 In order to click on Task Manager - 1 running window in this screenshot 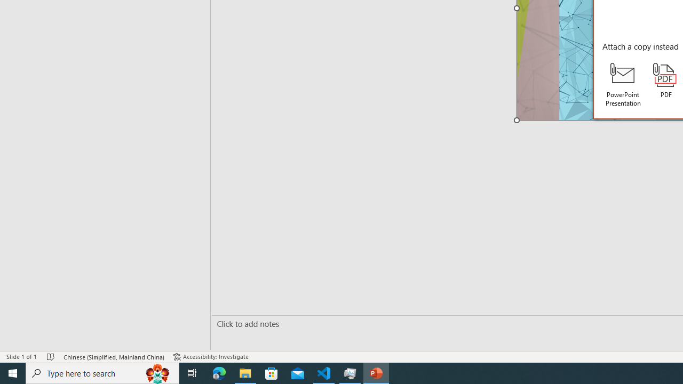, I will do `click(350, 373)`.